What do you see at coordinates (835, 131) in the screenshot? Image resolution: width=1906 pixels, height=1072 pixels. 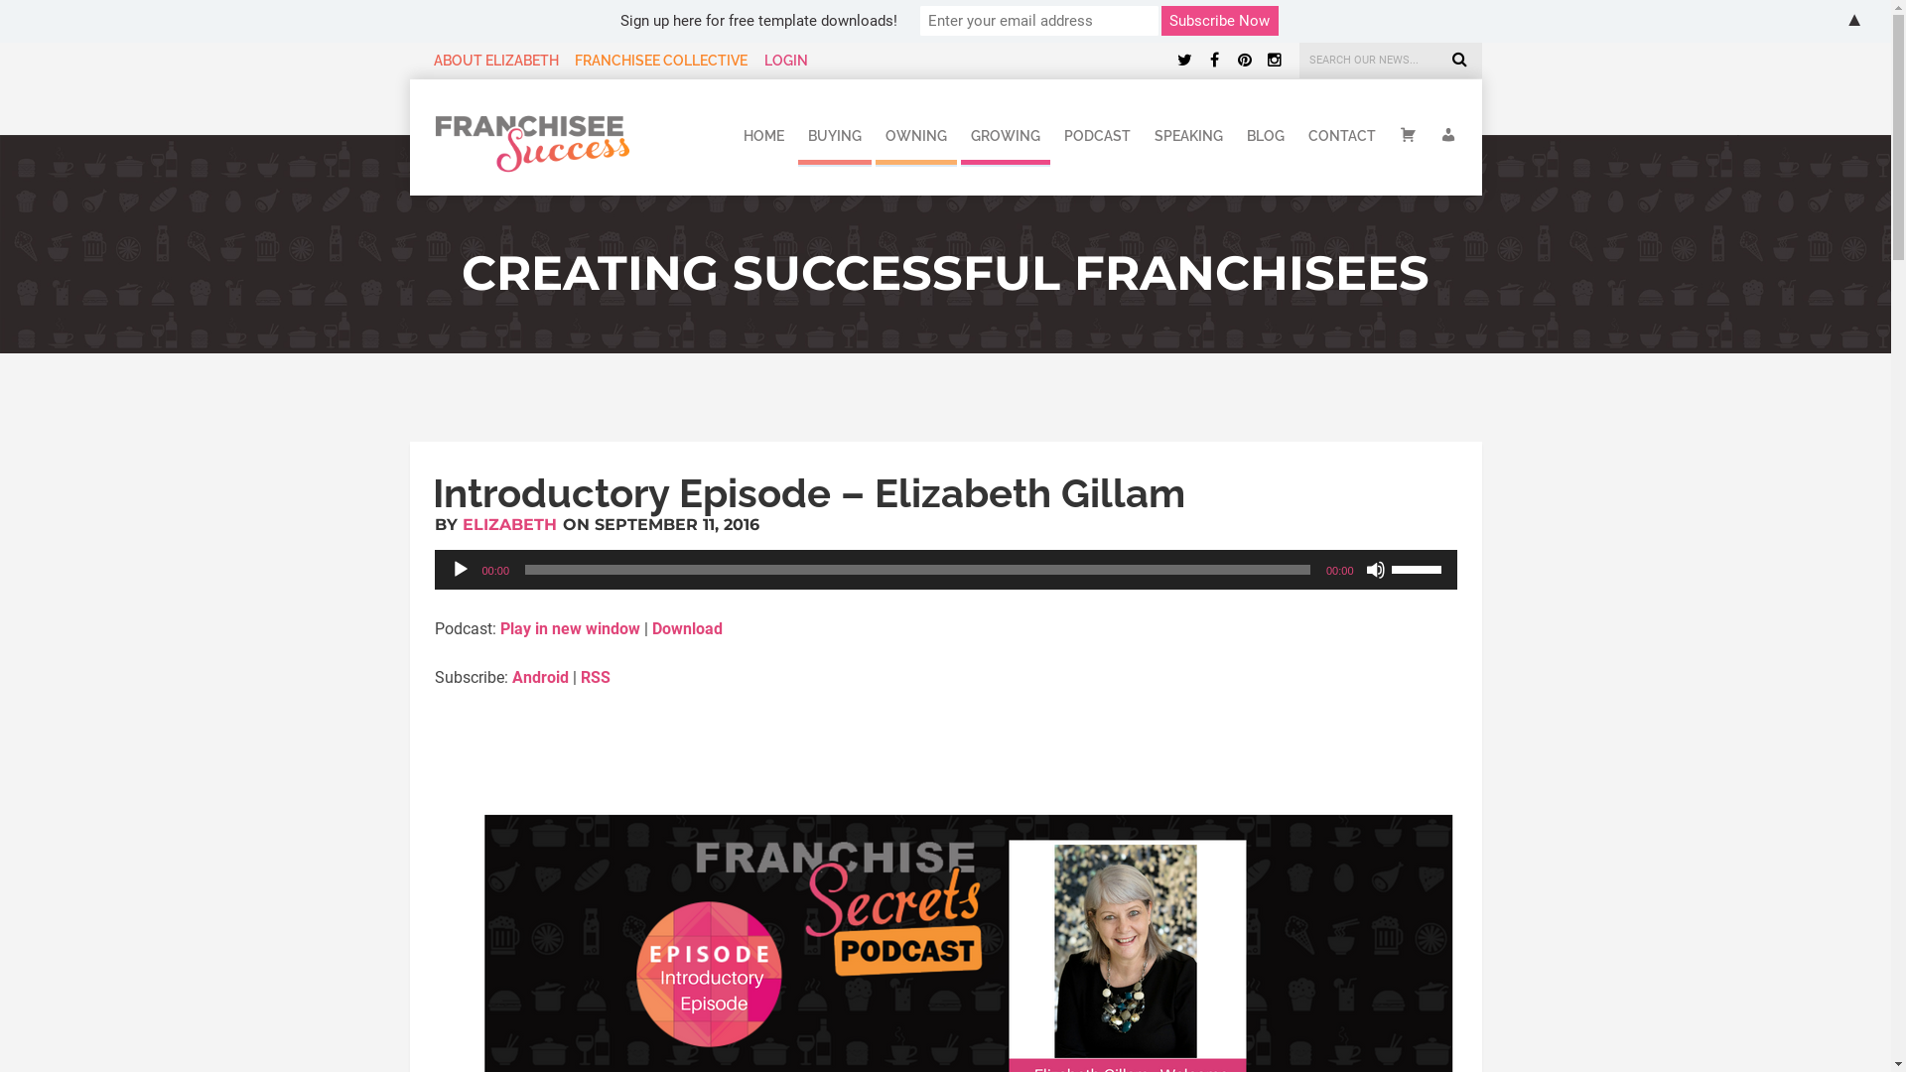 I see `BUYING` at bounding box center [835, 131].